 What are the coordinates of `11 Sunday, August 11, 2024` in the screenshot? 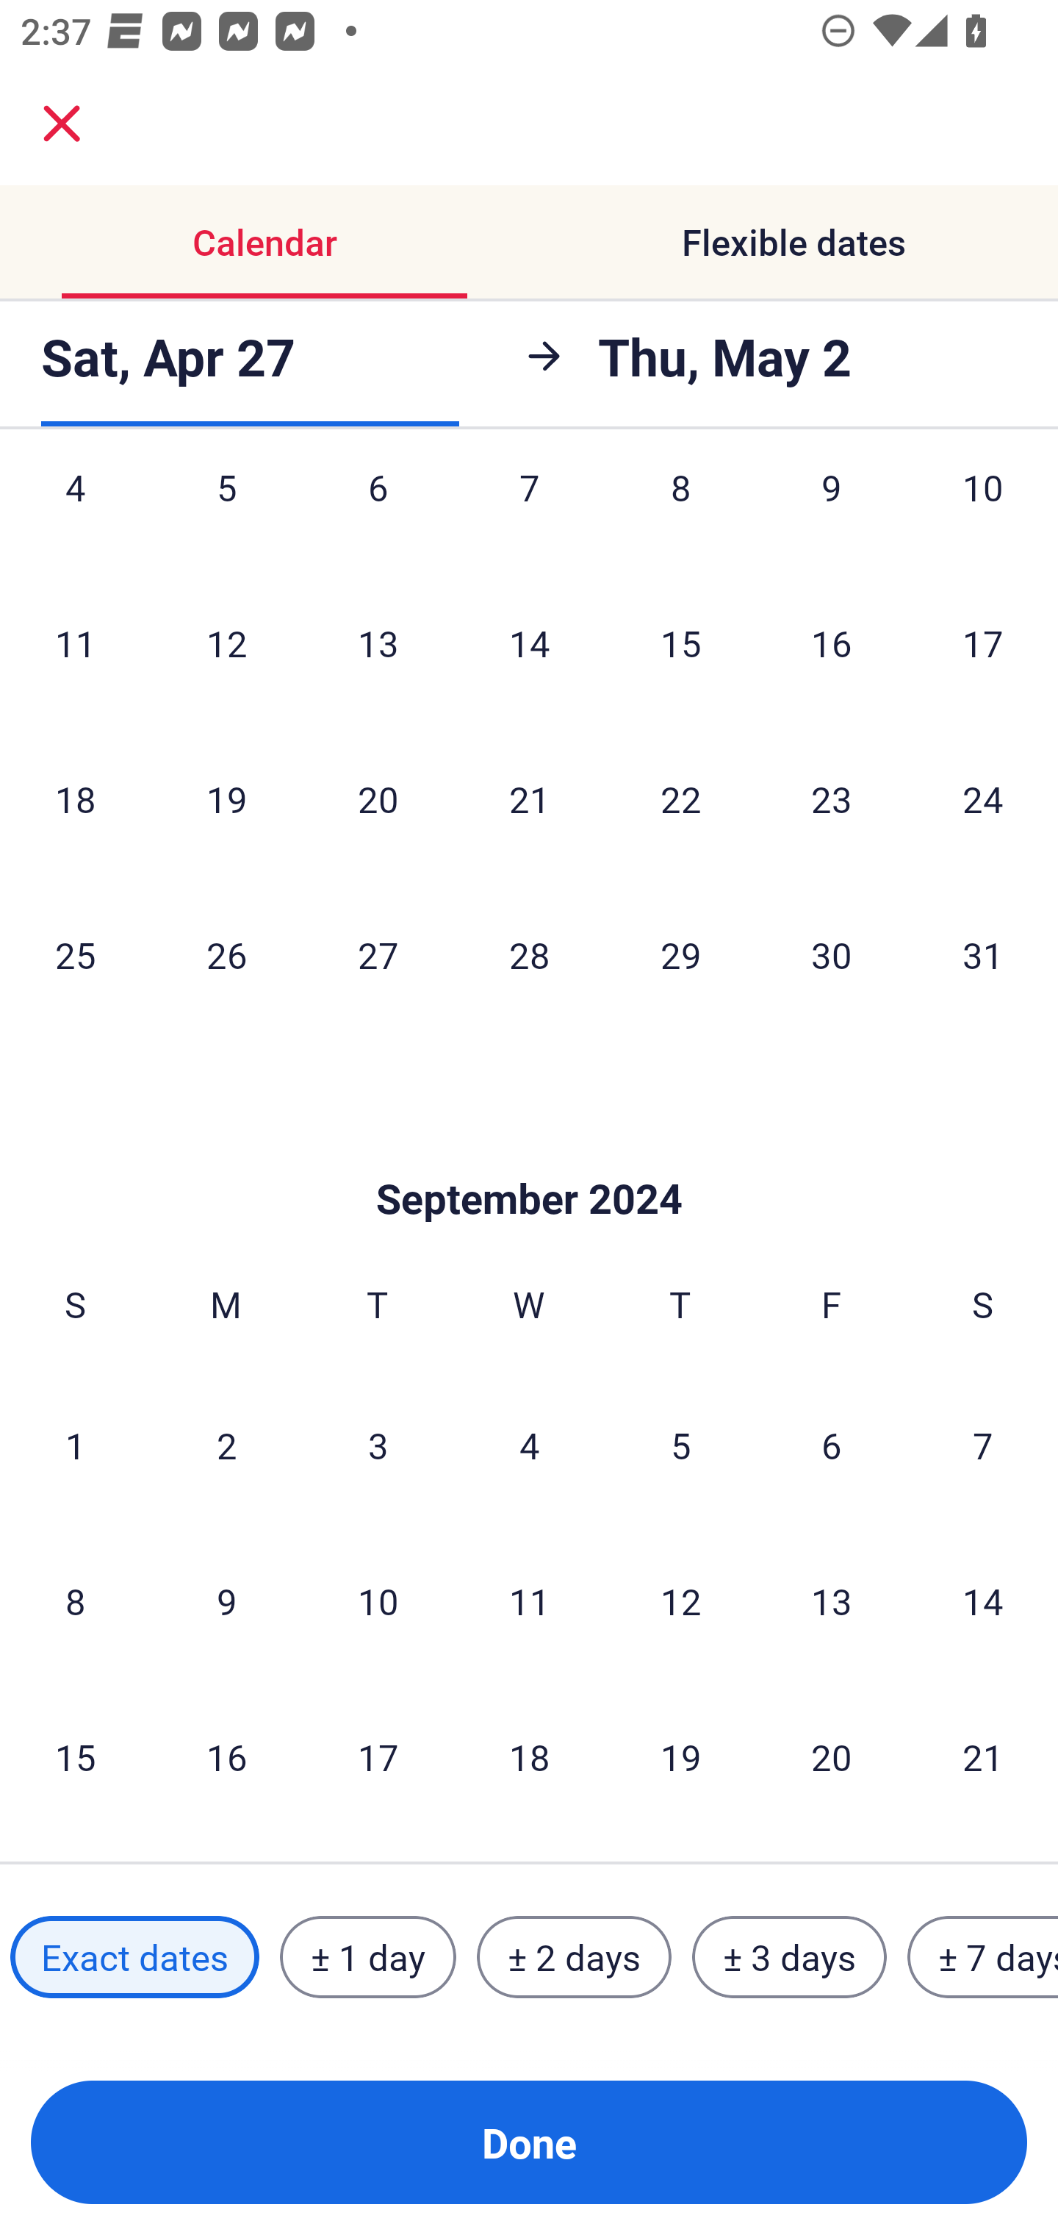 It's located at (75, 643).